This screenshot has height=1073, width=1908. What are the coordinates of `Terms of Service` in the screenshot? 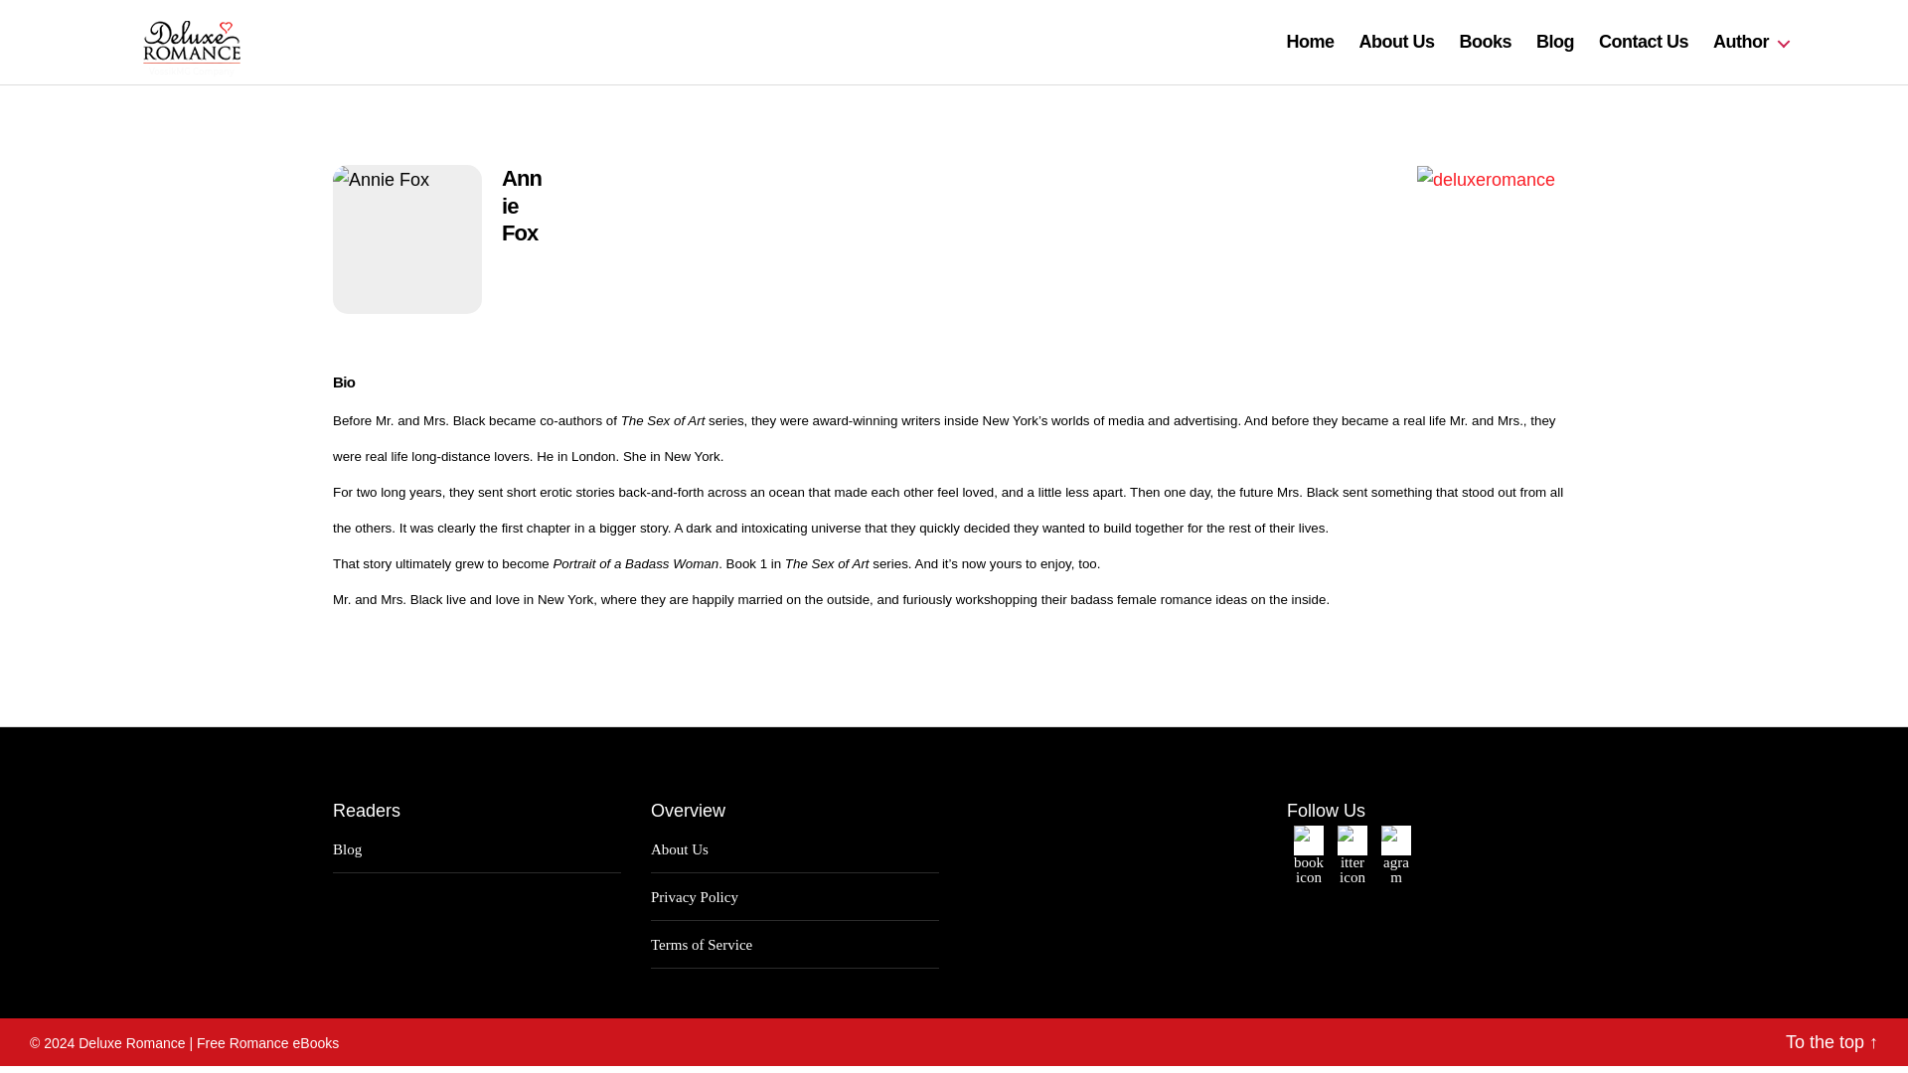 It's located at (701, 944).